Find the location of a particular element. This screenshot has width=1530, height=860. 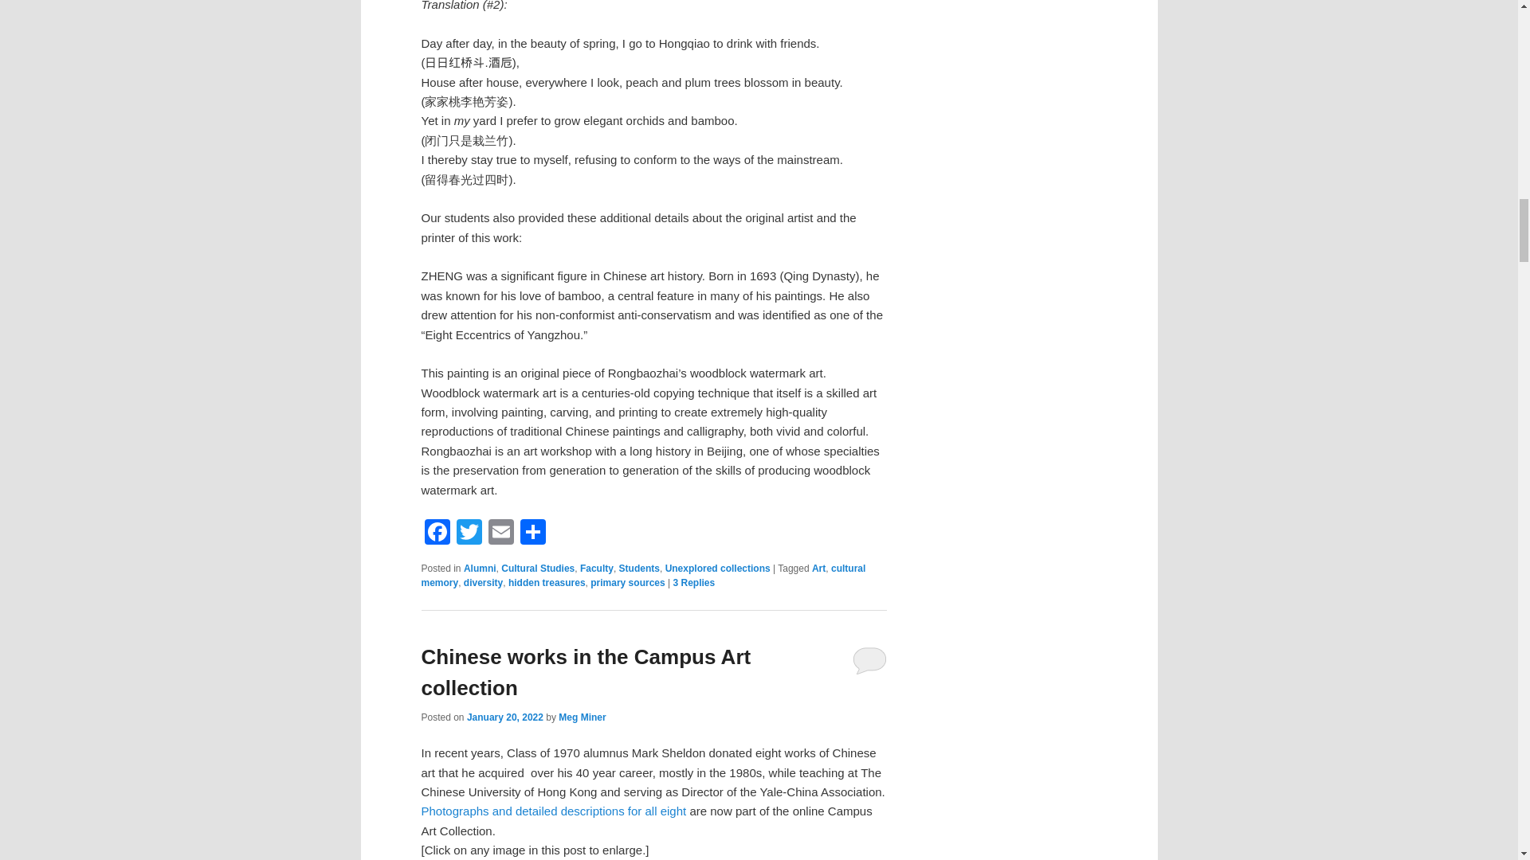

cultural memory is located at coordinates (643, 575).